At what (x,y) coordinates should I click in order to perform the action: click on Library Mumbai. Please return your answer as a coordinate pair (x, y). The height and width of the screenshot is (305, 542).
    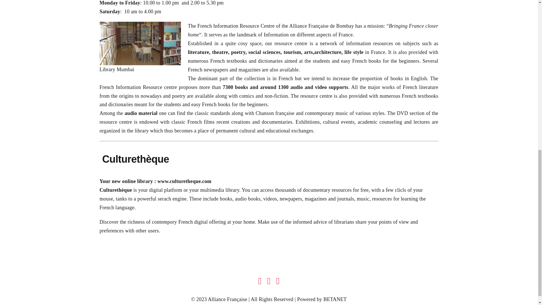
    Looking at the image, I should click on (140, 43).